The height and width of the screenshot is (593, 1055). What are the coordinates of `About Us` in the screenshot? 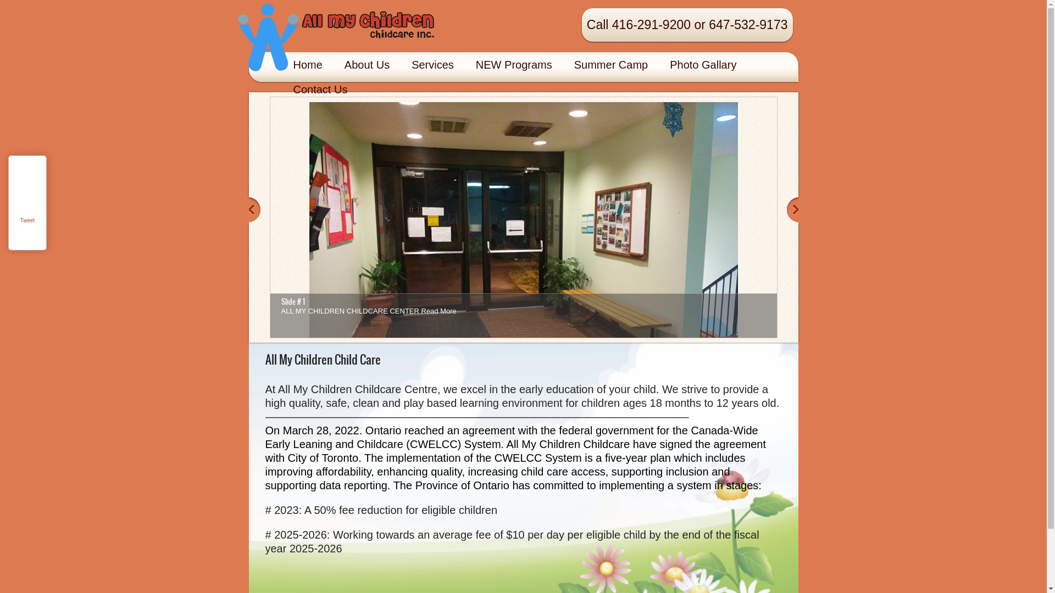 It's located at (367, 65).